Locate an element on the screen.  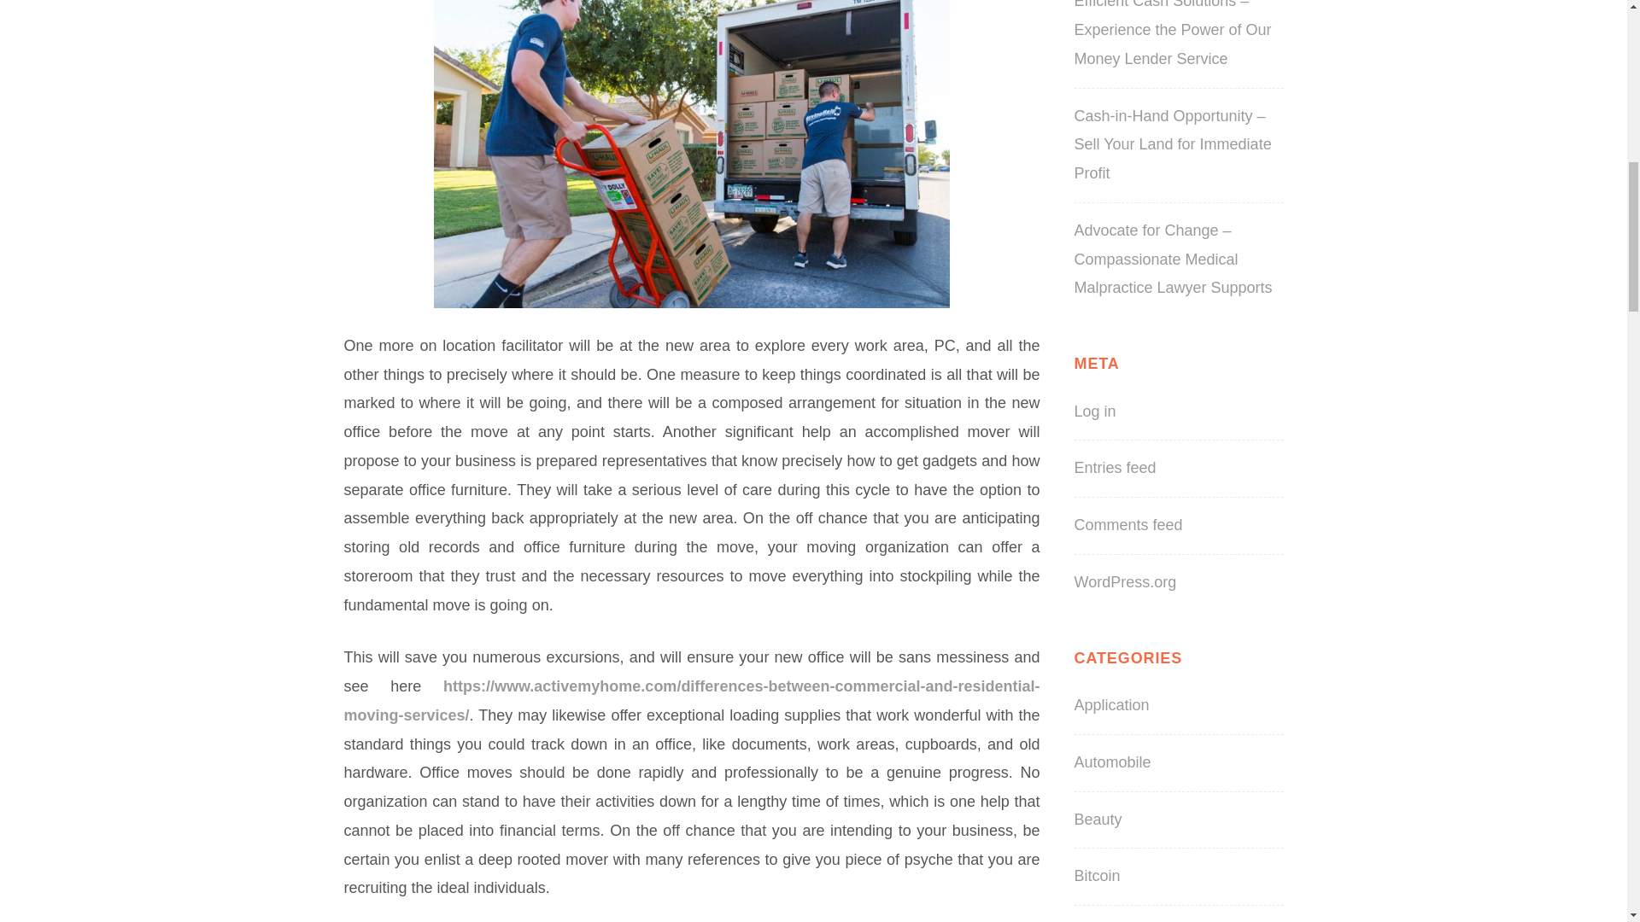
Automobile is located at coordinates (1112, 762).